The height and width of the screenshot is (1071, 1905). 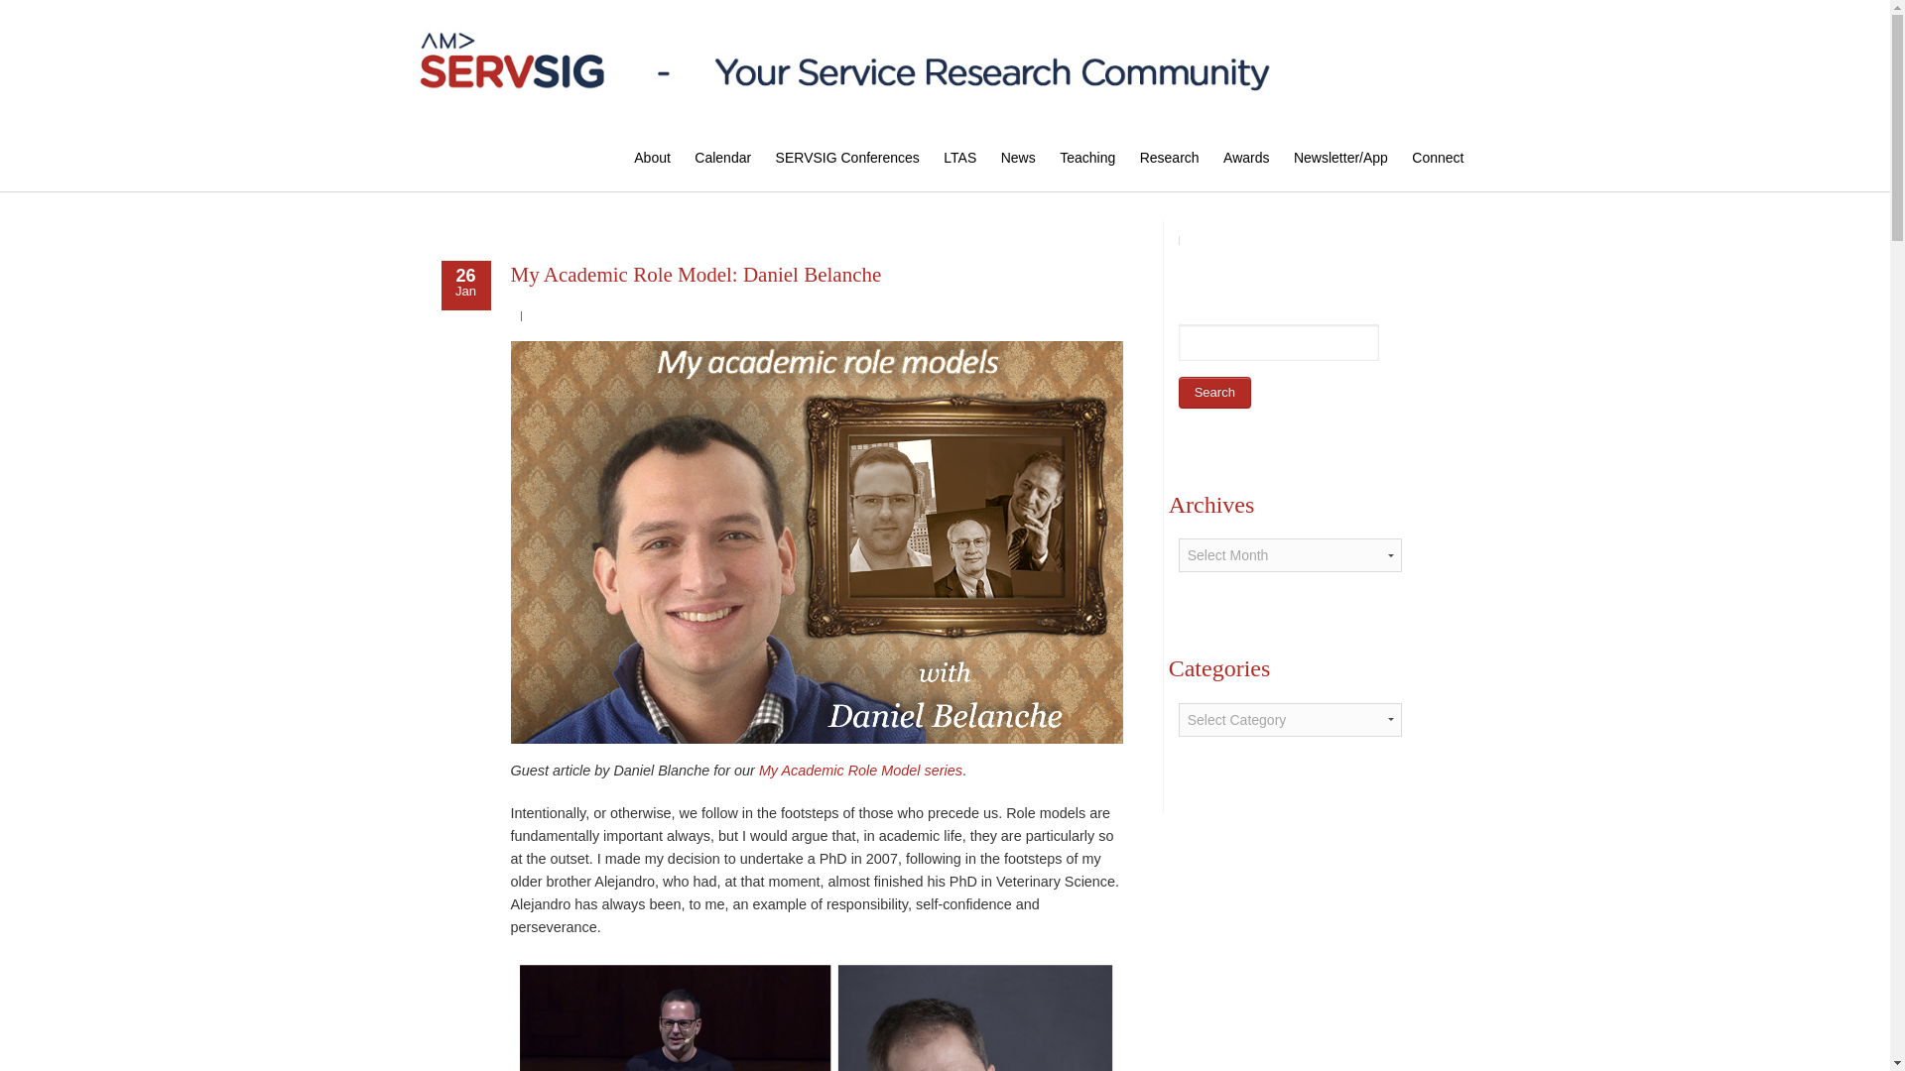 What do you see at coordinates (958, 158) in the screenshot?
I see `LTAS` at bounding box center [958, 158].